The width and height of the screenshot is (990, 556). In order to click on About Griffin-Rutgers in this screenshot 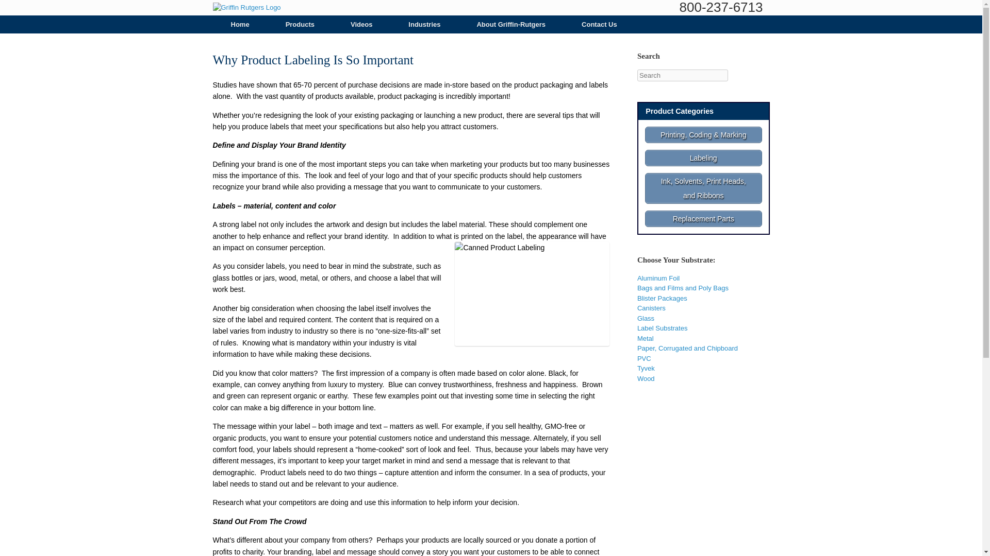, I will do `click(510, 25)`.